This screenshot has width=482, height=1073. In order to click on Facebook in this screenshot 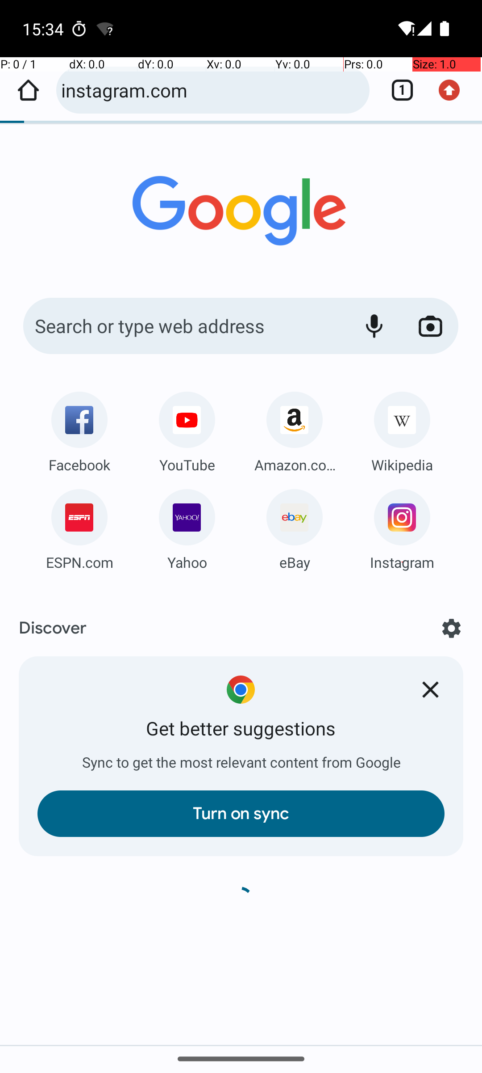, I will do `click(79, 465)`.